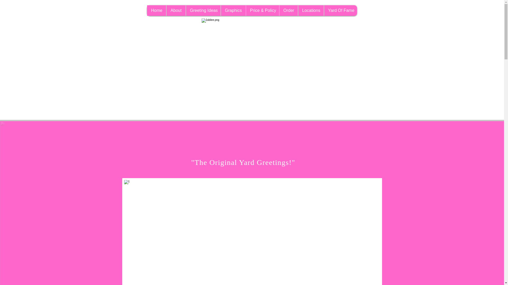  I want to click on Graphics, so click(233, 11).